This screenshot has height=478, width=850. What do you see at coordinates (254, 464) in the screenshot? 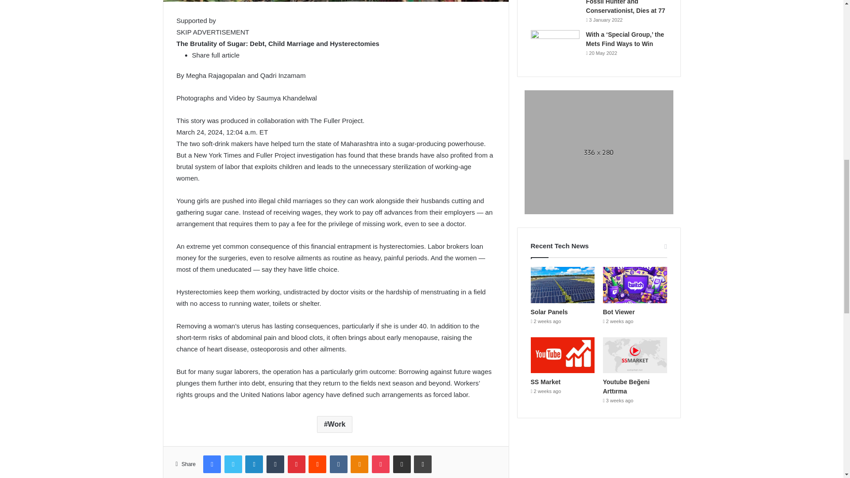
I see `LinkedIn` at bounding box center [254, 464].